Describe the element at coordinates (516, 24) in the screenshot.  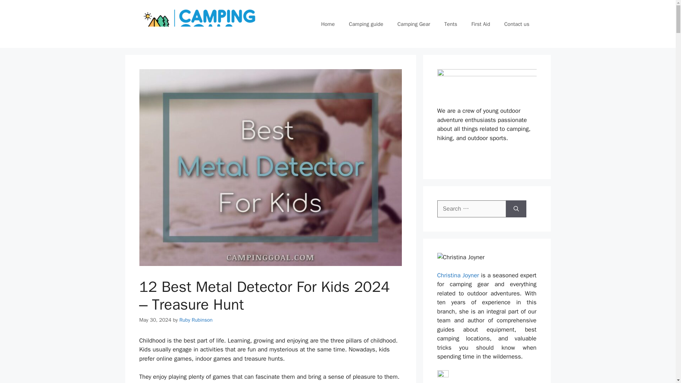
I see `Contact us` at that location.